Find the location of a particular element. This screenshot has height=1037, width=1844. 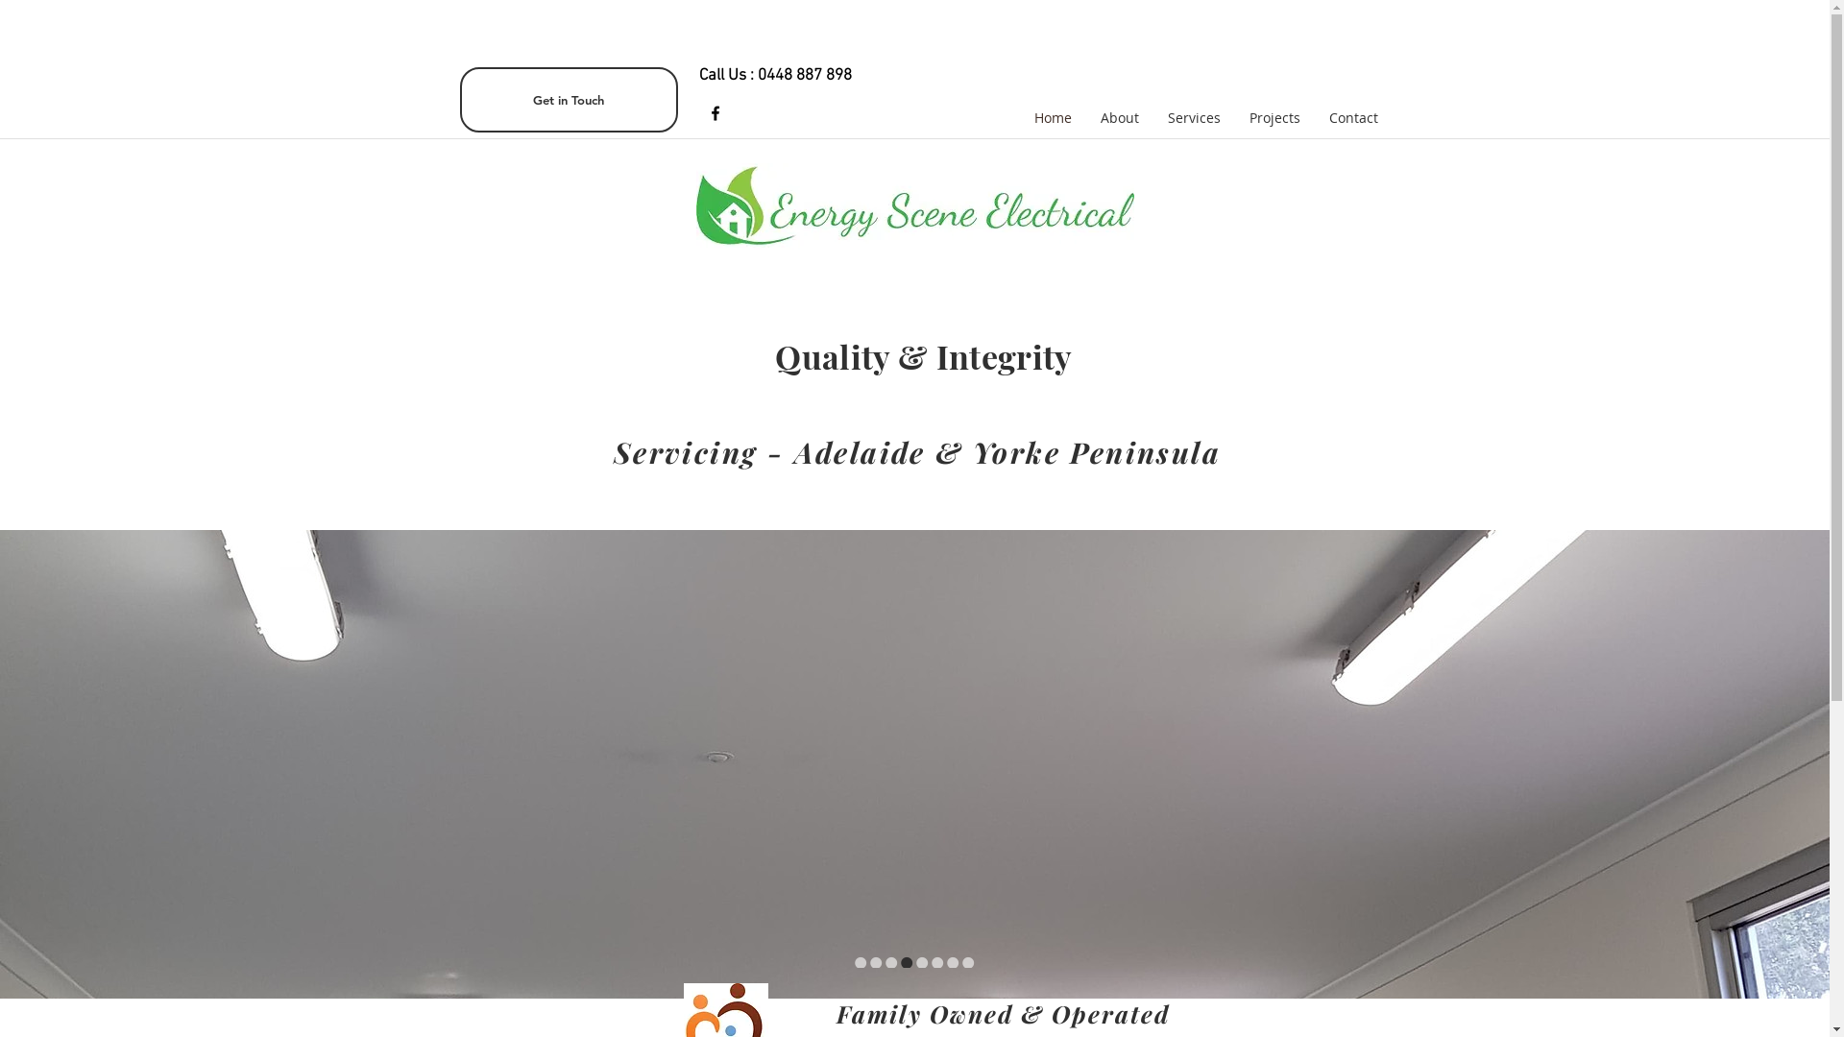

Home is located at coordinates (1053, 118).